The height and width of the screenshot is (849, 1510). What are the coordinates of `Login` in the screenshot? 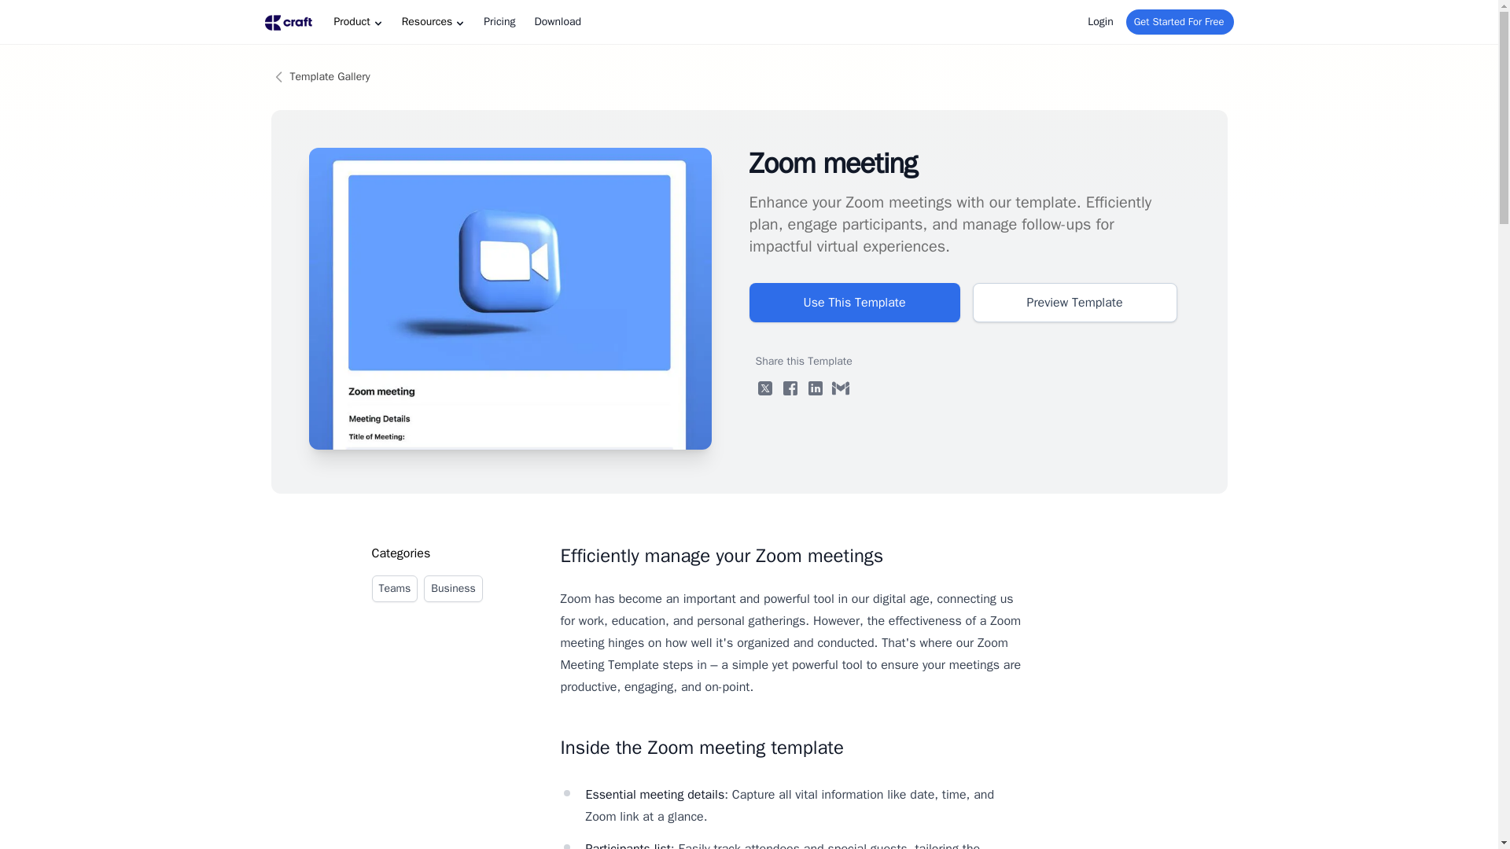 It's located at (1096, 22).